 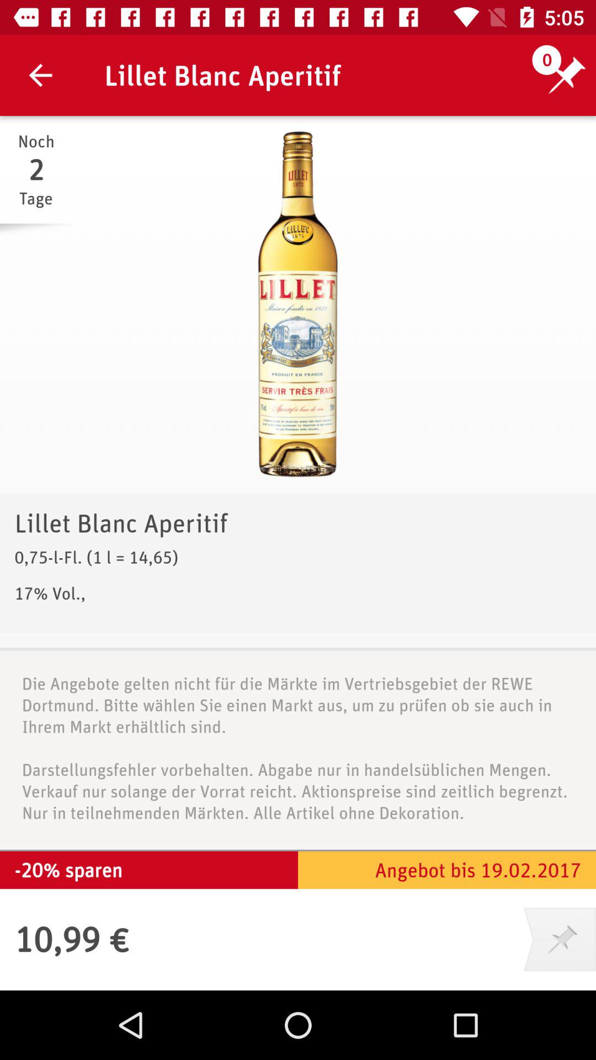 I want to click on open item below lillet blanc aperitif icon, so click(x=298, y=304).